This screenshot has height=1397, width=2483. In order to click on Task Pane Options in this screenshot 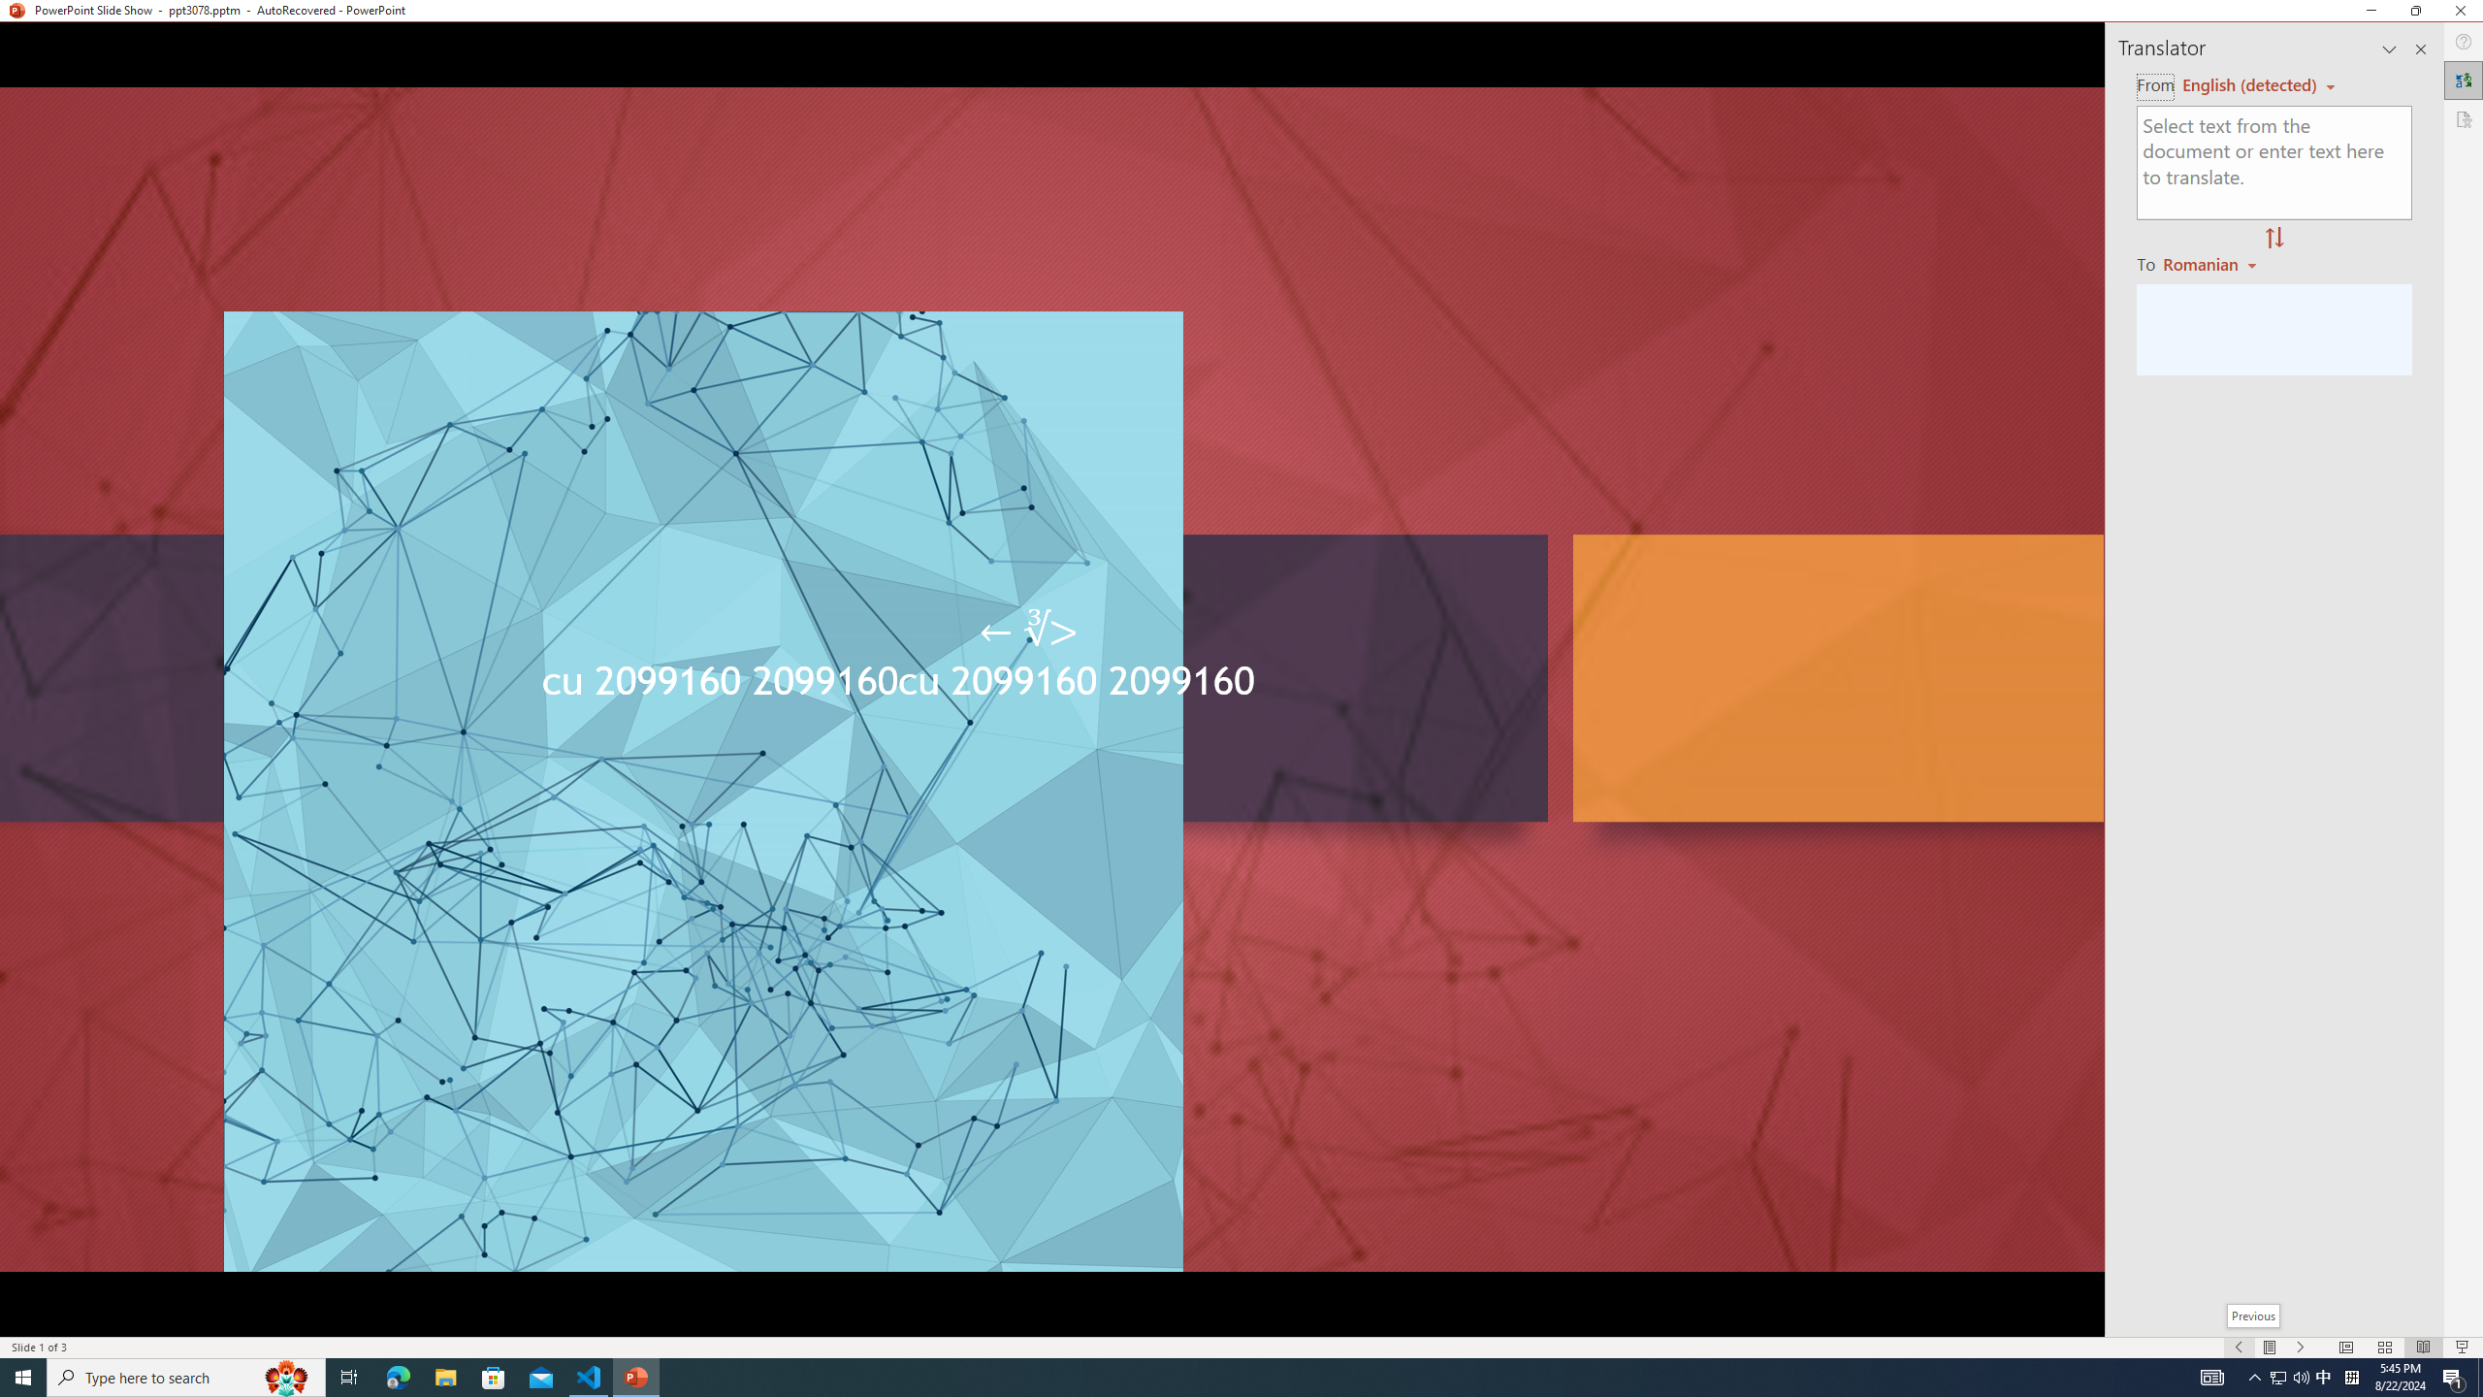, I will do `click(2390, 49)`.